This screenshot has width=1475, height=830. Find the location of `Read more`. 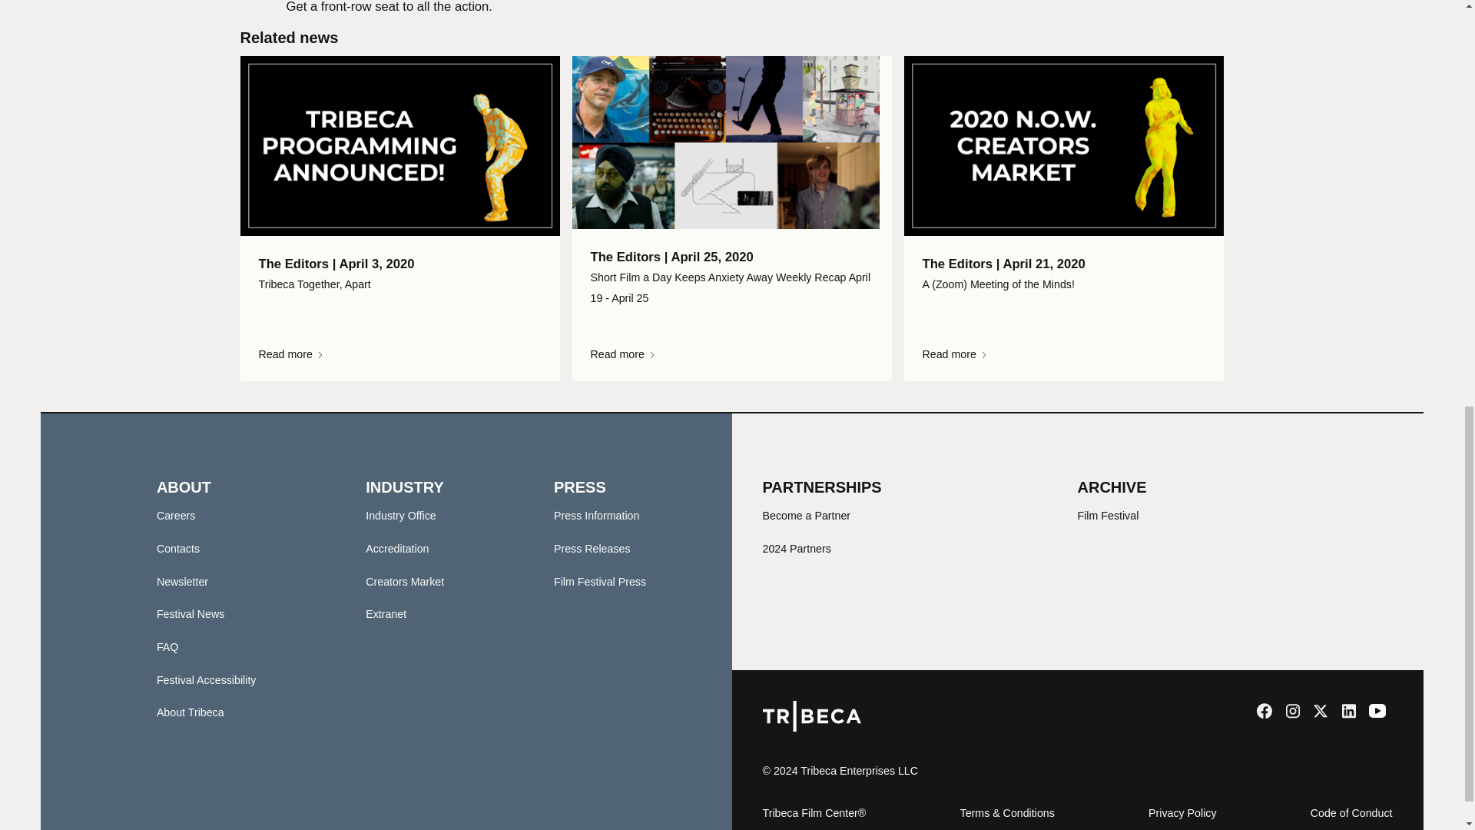

Read more is located at coordinates (731, 354).